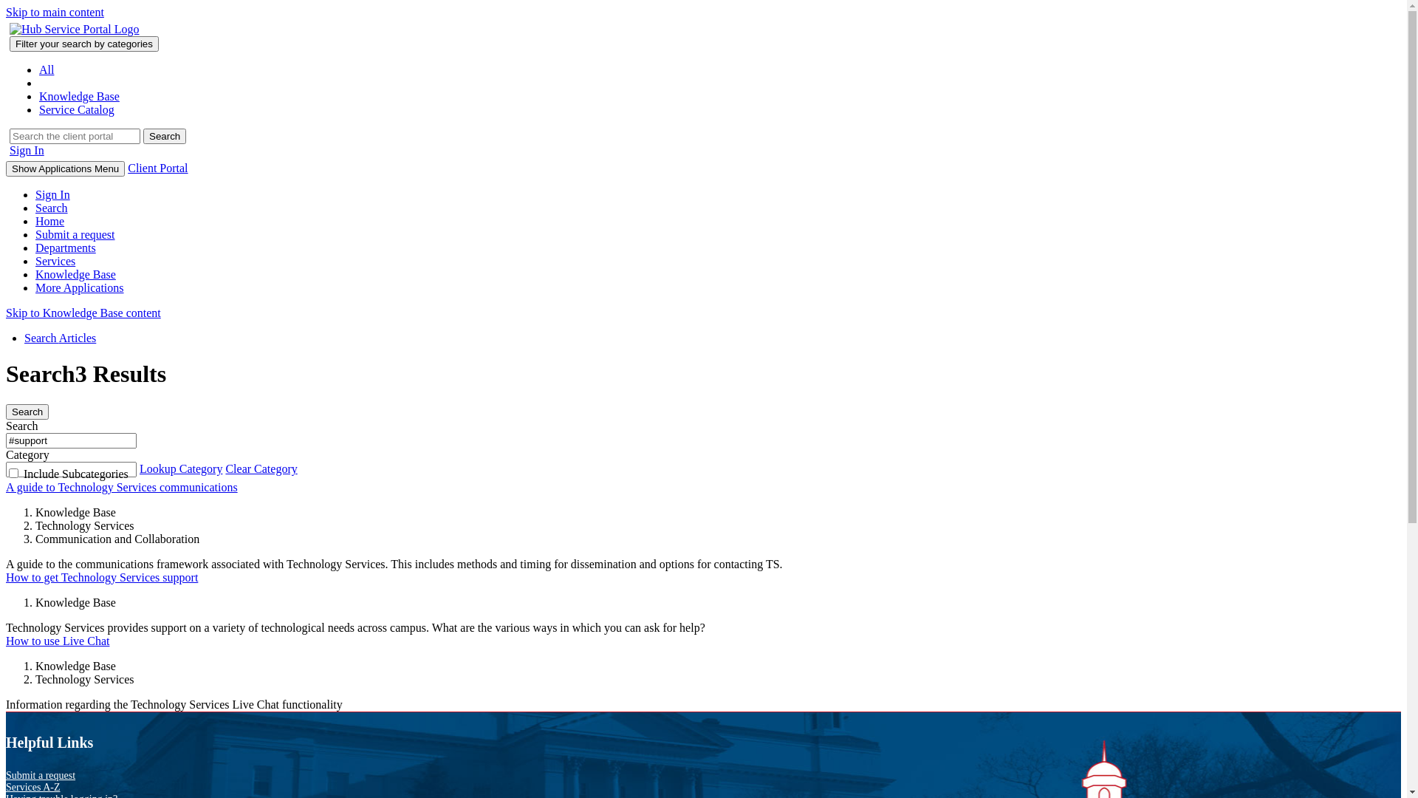 The image size is (1418, 798). What do you see at coordinates (47, 69) in the screenshot?
I see `All` at bounding box center [47, 69].